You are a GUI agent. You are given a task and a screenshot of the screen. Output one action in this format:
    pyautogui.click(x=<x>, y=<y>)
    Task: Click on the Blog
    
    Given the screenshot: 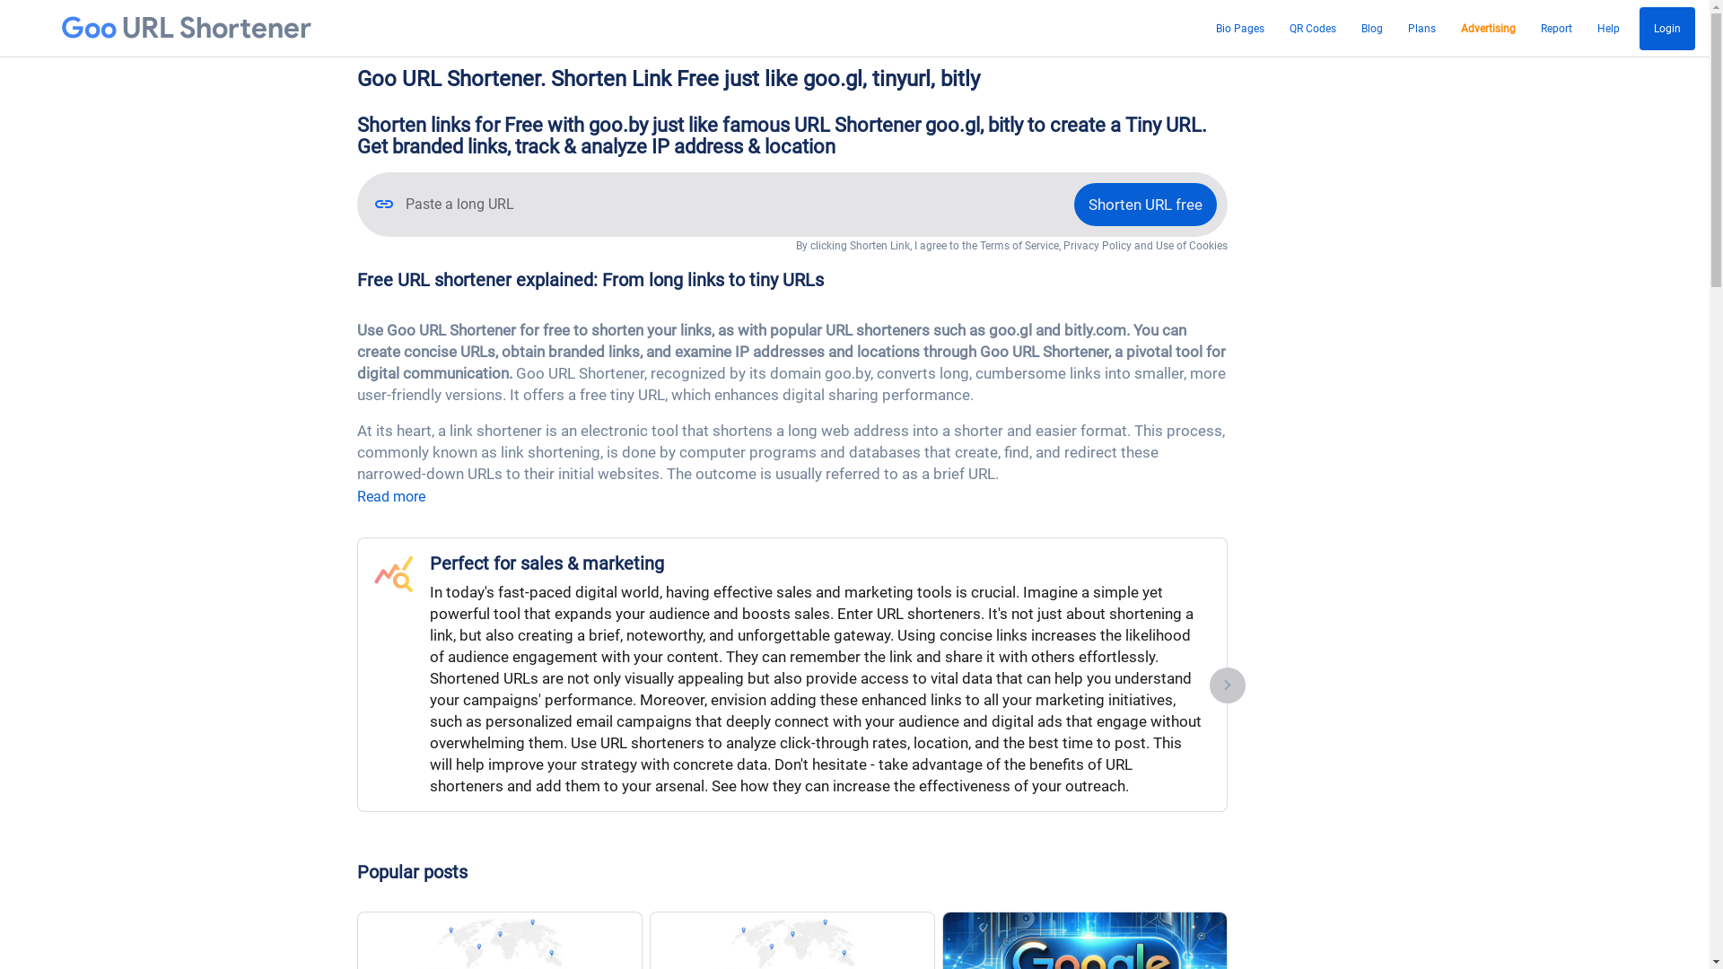 What is the action you would take?
    pyautogui.click(x=1372, y=29)
    